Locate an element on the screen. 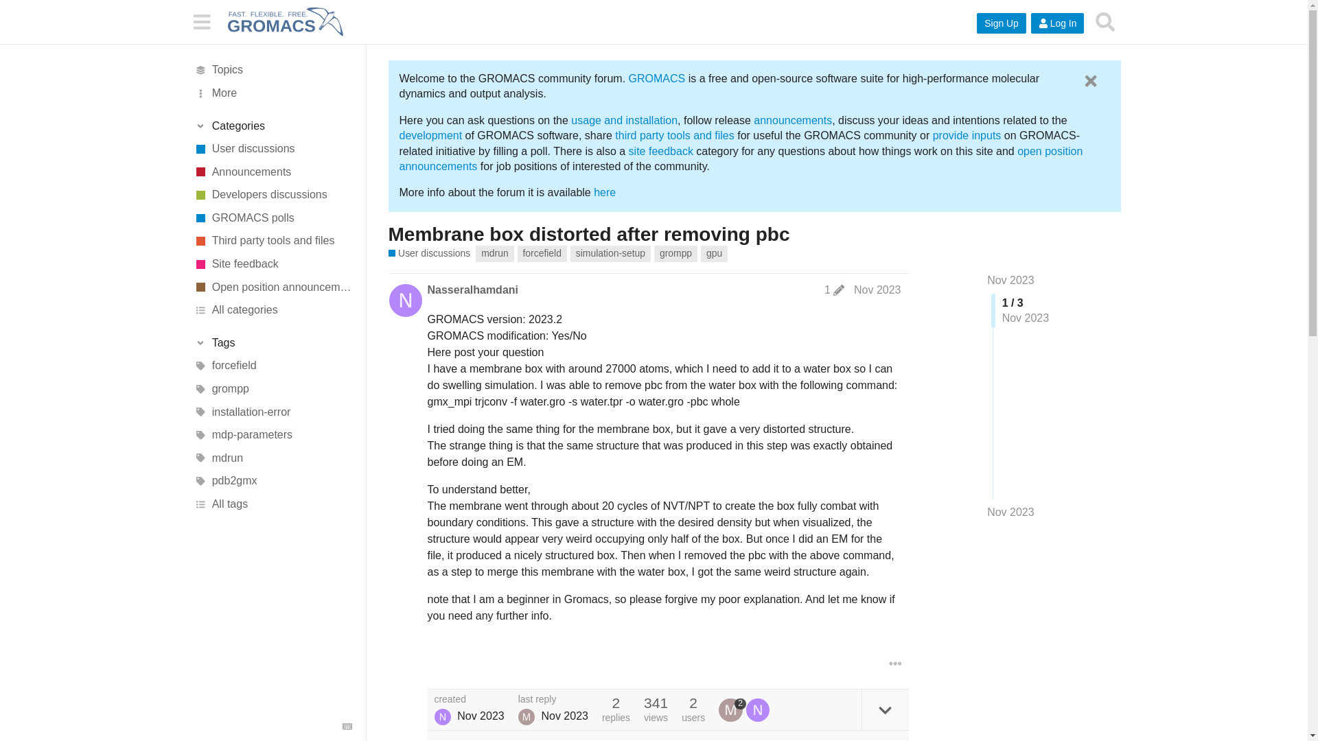 The height and width of the screenshot is (741, 1318). Announcements is located at coordinates (273, 172).